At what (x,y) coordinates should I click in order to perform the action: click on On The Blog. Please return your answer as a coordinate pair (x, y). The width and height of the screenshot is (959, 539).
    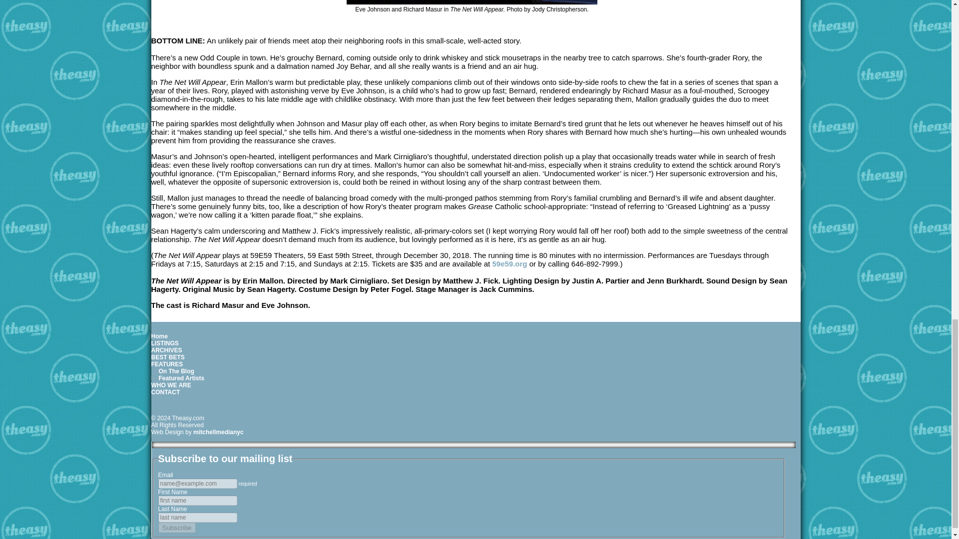
    Looking at the image, I should click on (177, 371).